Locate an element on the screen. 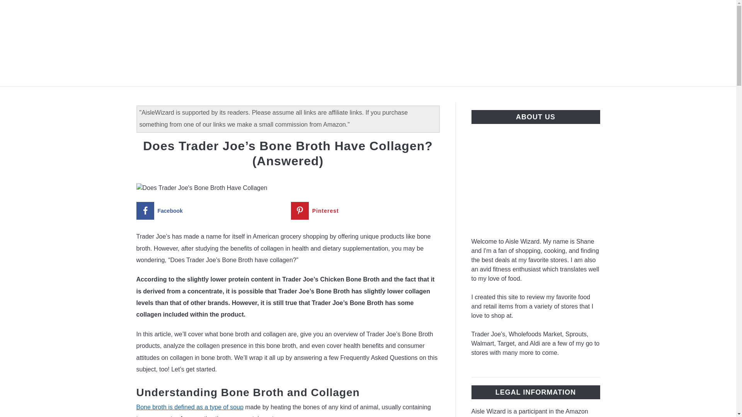 The height and width of the screenshot is (417, 742). Bone broth is defined as a type of soup is located at coordinates (189, 407).